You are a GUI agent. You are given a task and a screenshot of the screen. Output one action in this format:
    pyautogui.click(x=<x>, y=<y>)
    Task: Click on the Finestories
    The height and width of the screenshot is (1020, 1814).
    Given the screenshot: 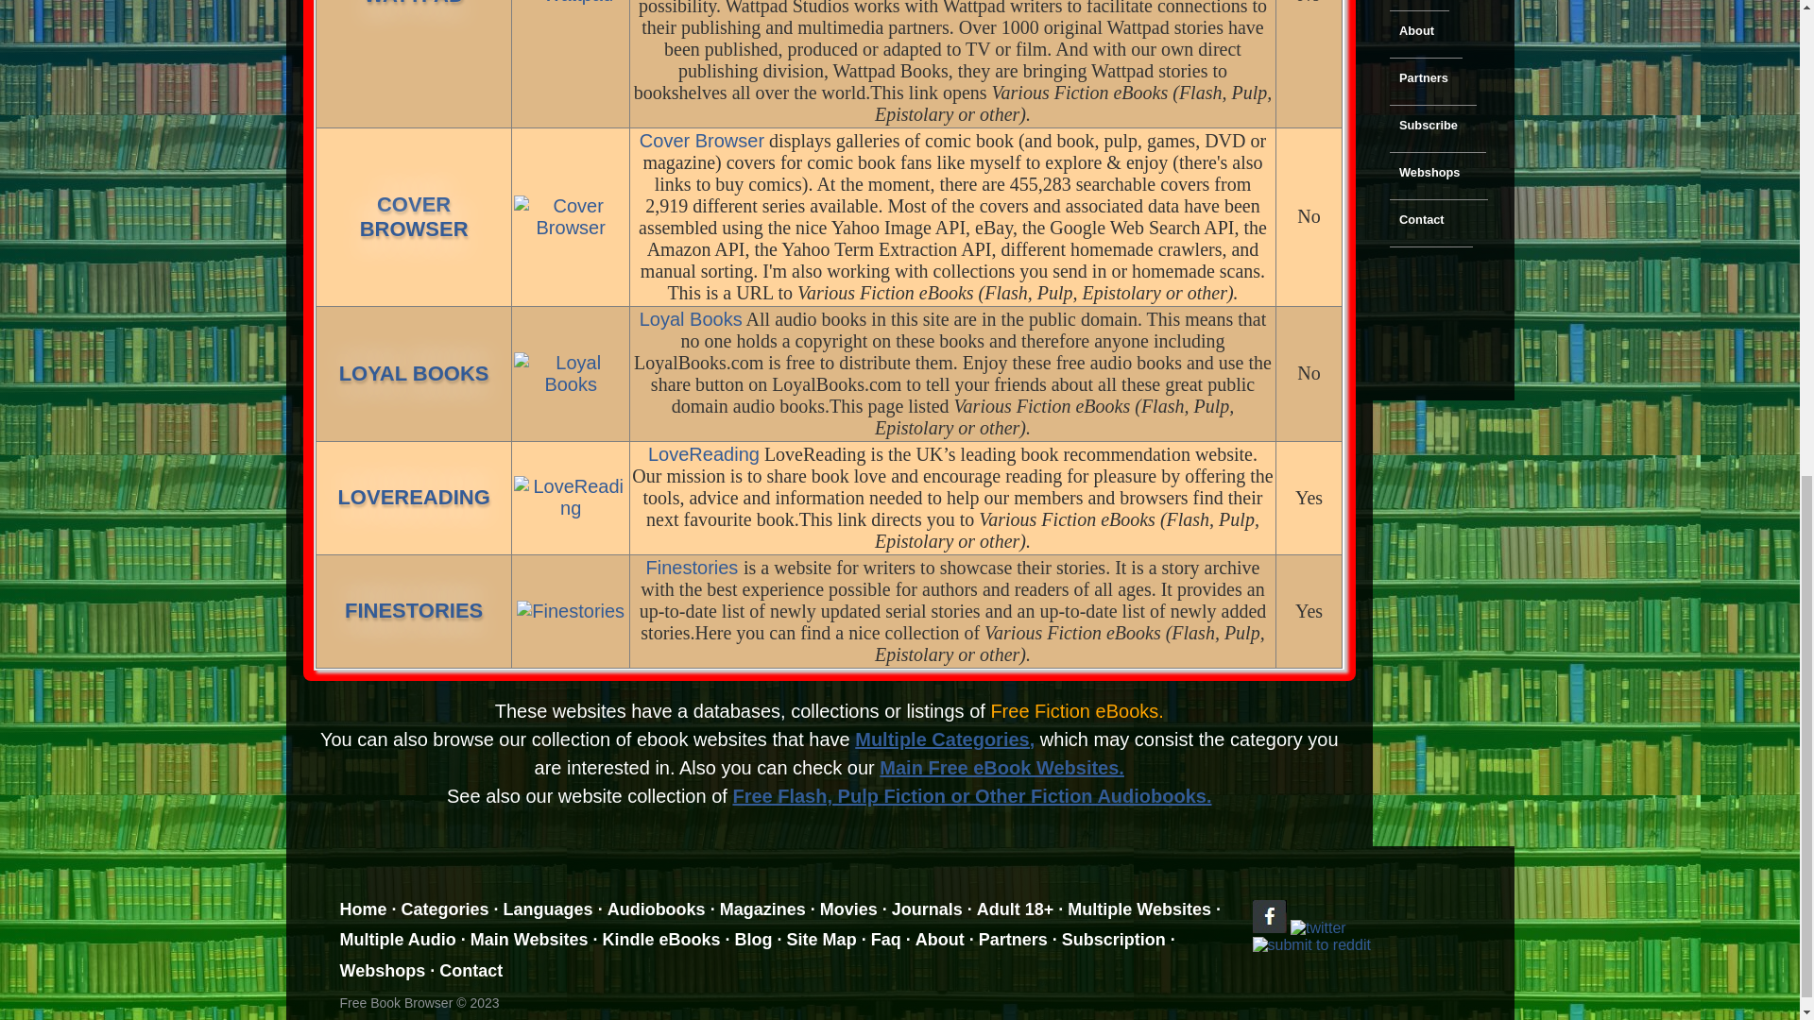 What is the action you would take?
    pyautogui.click(x=414, y=497)
    